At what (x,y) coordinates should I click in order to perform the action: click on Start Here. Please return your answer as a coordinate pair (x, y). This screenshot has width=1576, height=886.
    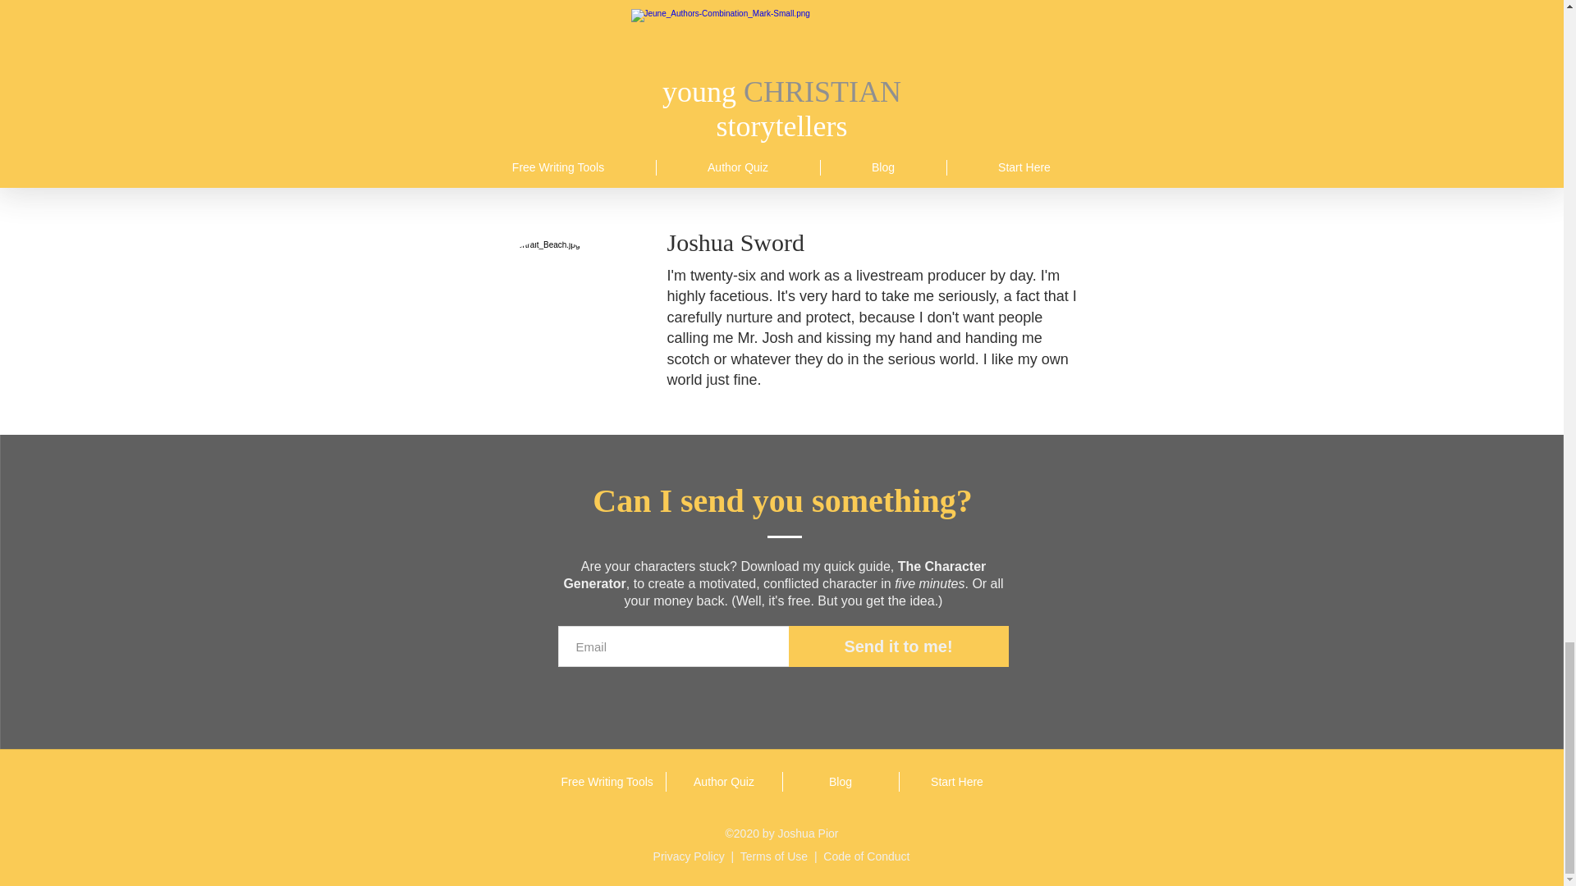
    Looking at the image, I should click on (957, 781).